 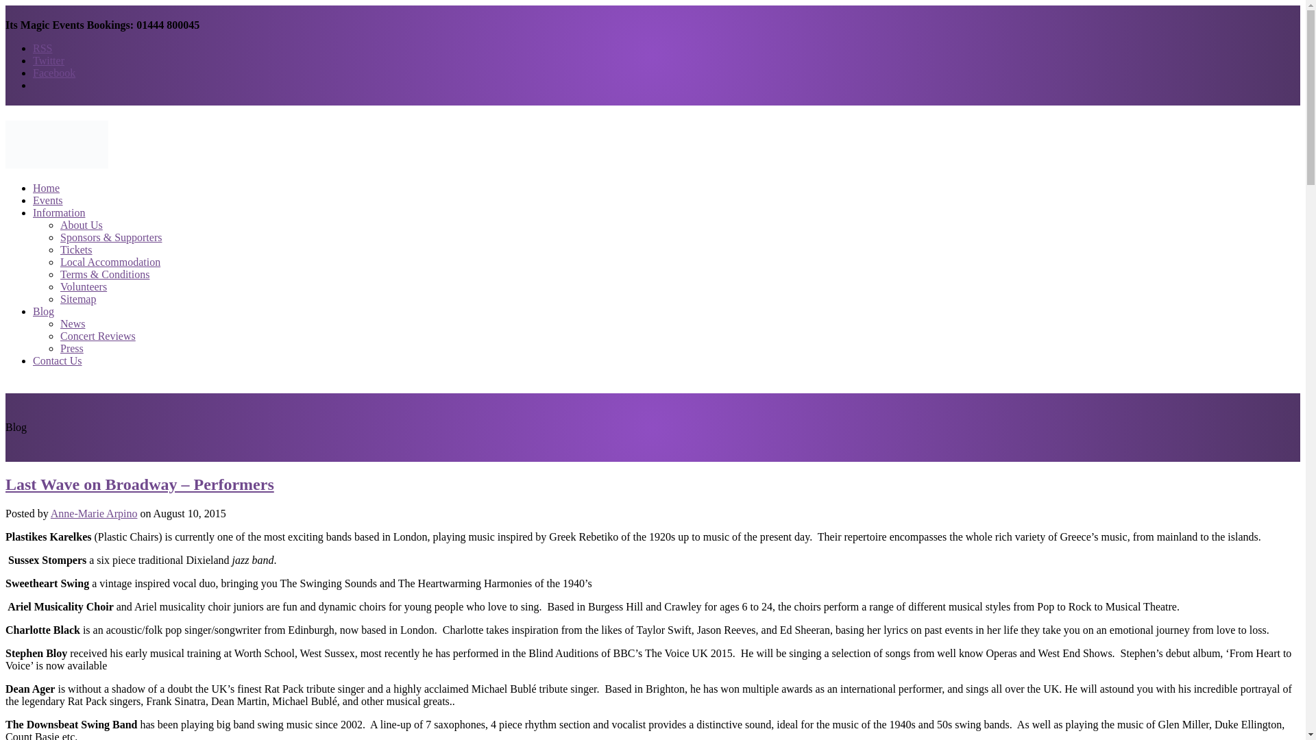 I want to click on Events, so click(x=48, y=200).